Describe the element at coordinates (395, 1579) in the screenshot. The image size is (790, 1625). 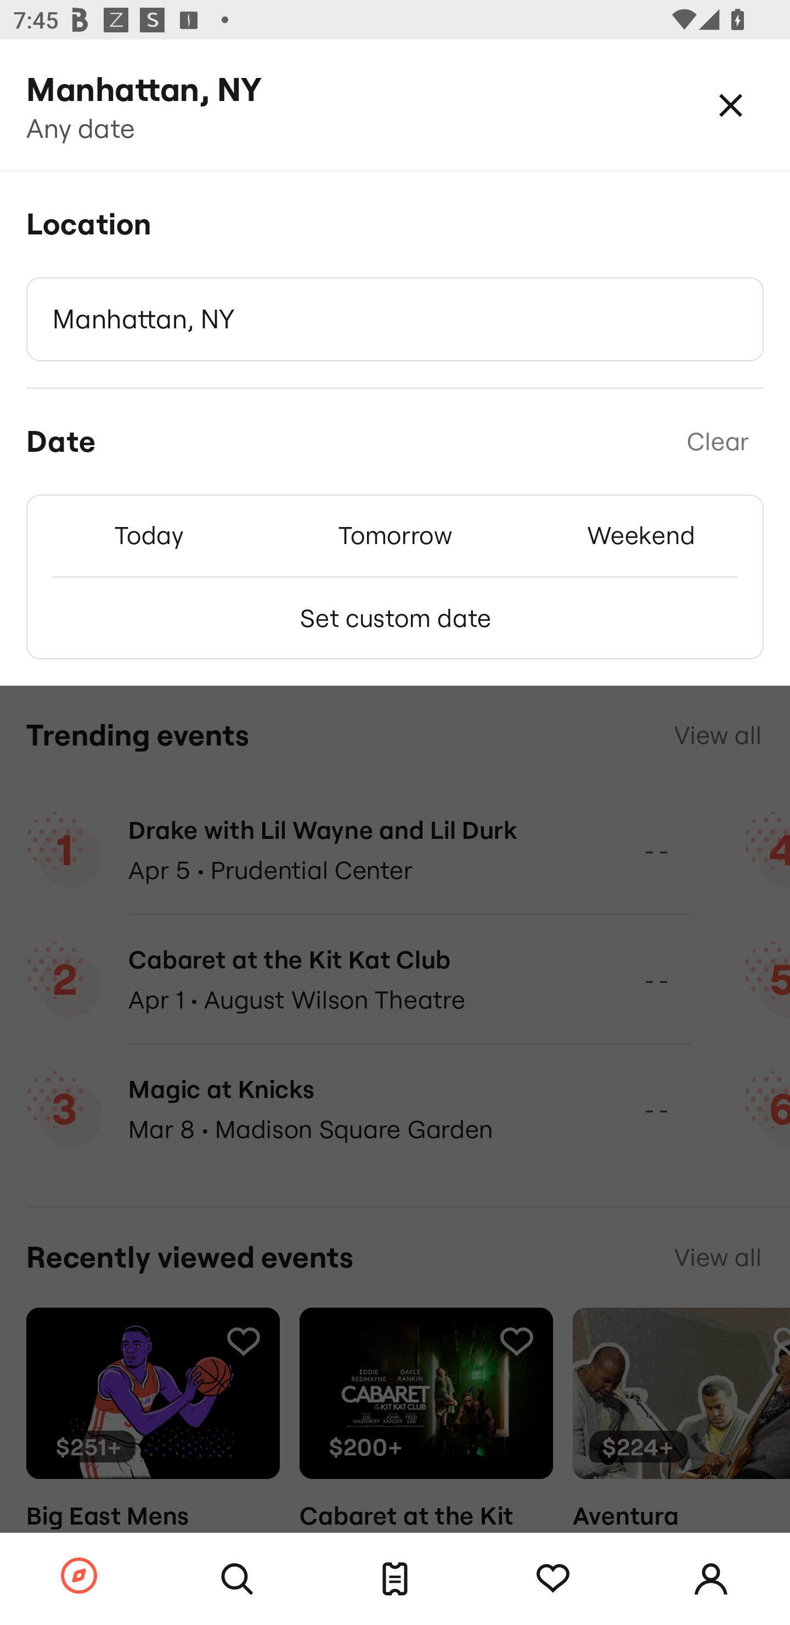
I see `Tickets` at that location.